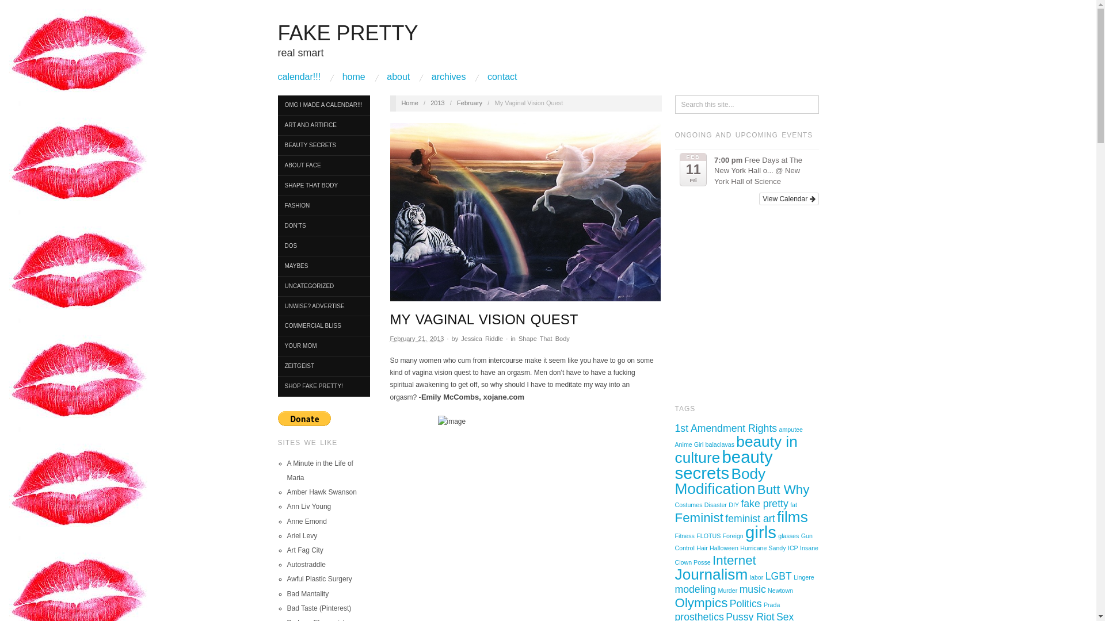 The height and width of the screenshot is (621, 1105). I want to click on calendar!!!, so click(298, 77).